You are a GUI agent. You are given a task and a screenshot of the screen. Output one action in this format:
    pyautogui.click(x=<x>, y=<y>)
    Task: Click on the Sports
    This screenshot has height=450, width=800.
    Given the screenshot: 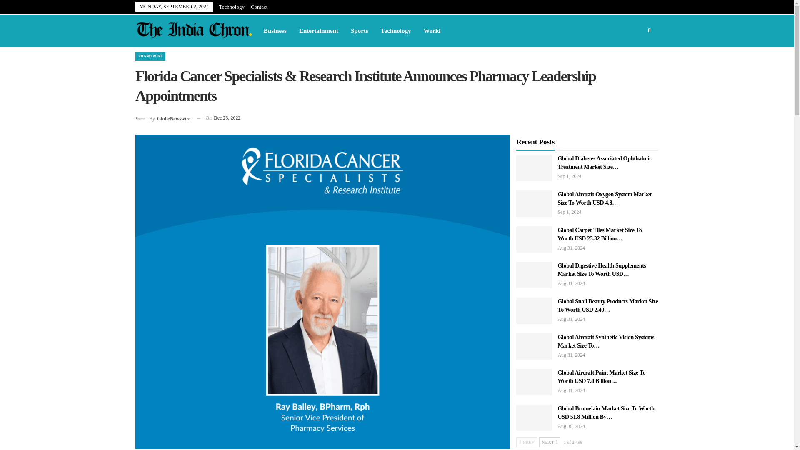 What is the action you would take?
    pyautogui.click(x=359, y=31)
    